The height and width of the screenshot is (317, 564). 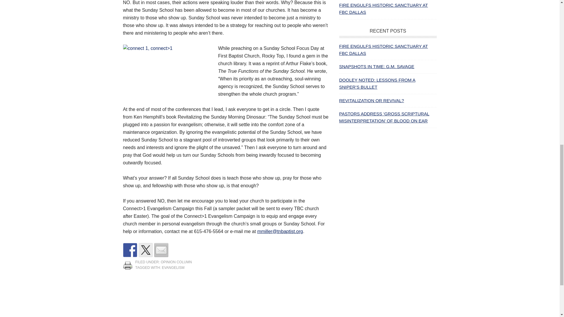 I want to click on Share on Twitter, so click(x=146, y=250).